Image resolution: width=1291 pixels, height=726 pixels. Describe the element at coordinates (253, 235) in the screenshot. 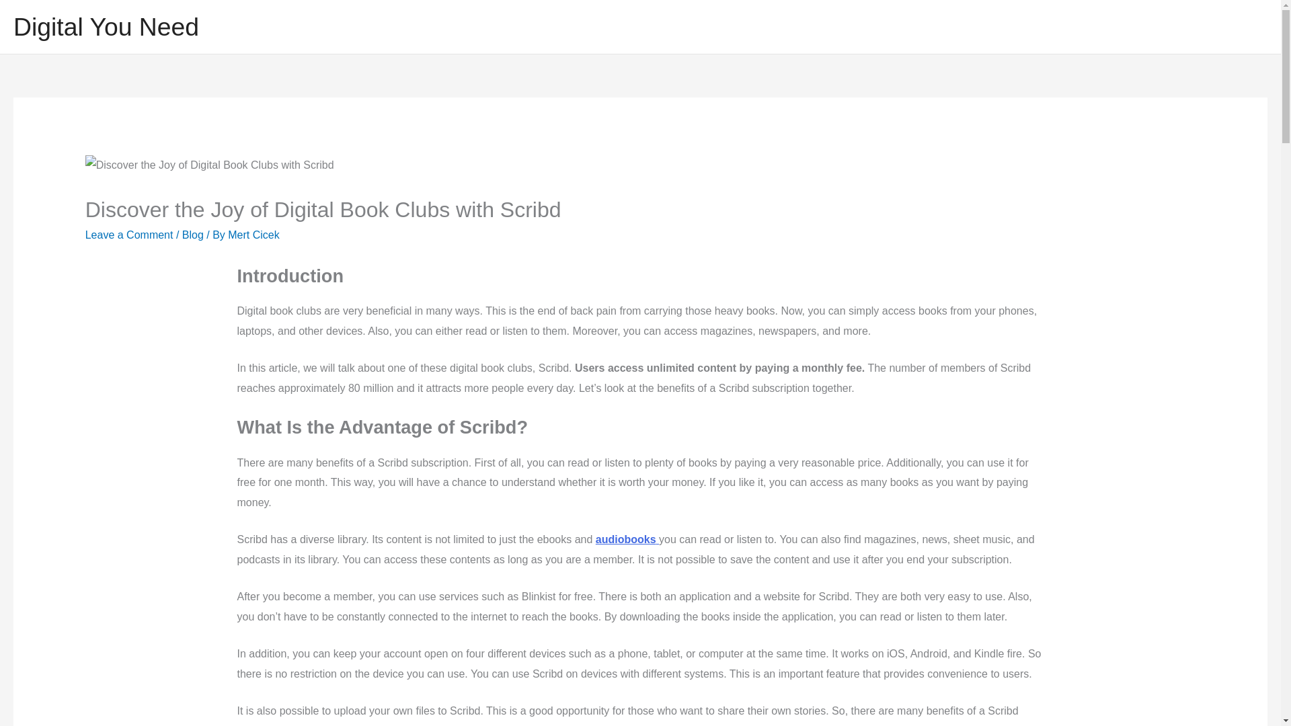

I see `Mert Cicek` at that location.